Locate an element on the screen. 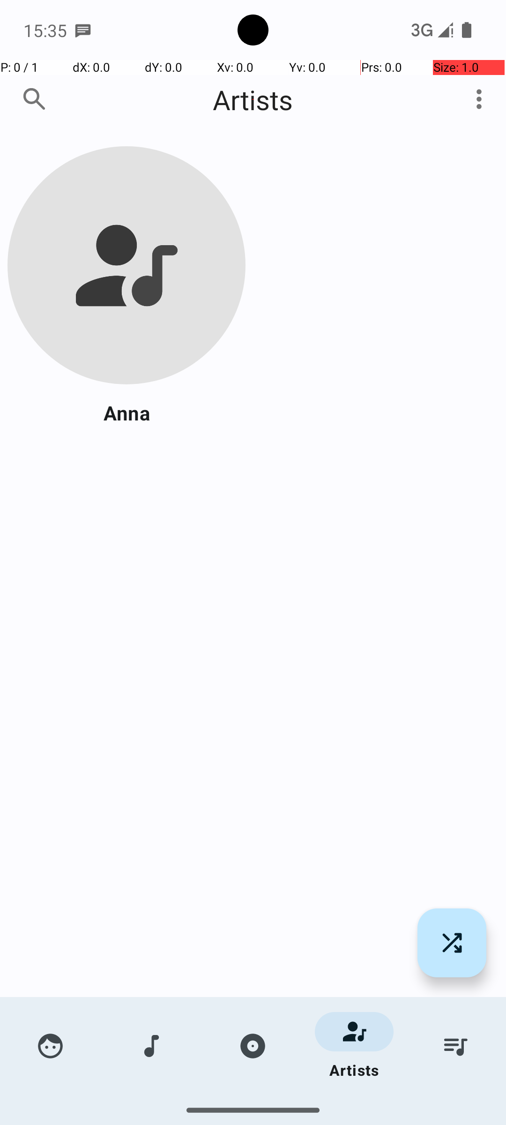 This screenshot has width=506, height=1125. Anna is located at coordinates (126, 412).